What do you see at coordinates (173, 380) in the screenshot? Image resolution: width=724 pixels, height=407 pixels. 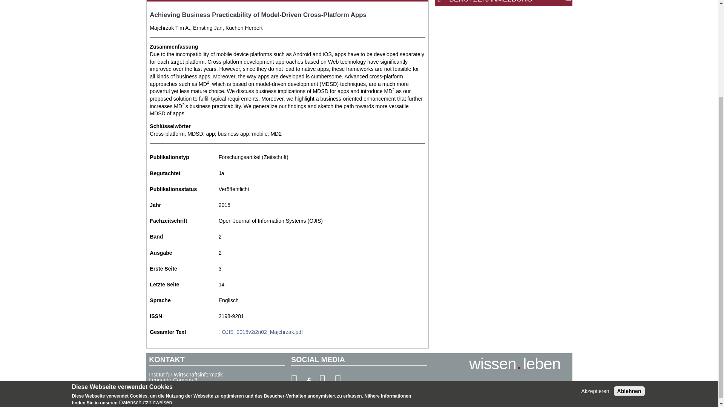 I see `Leonardo-Campus 3` at bounding box center [173, 380].